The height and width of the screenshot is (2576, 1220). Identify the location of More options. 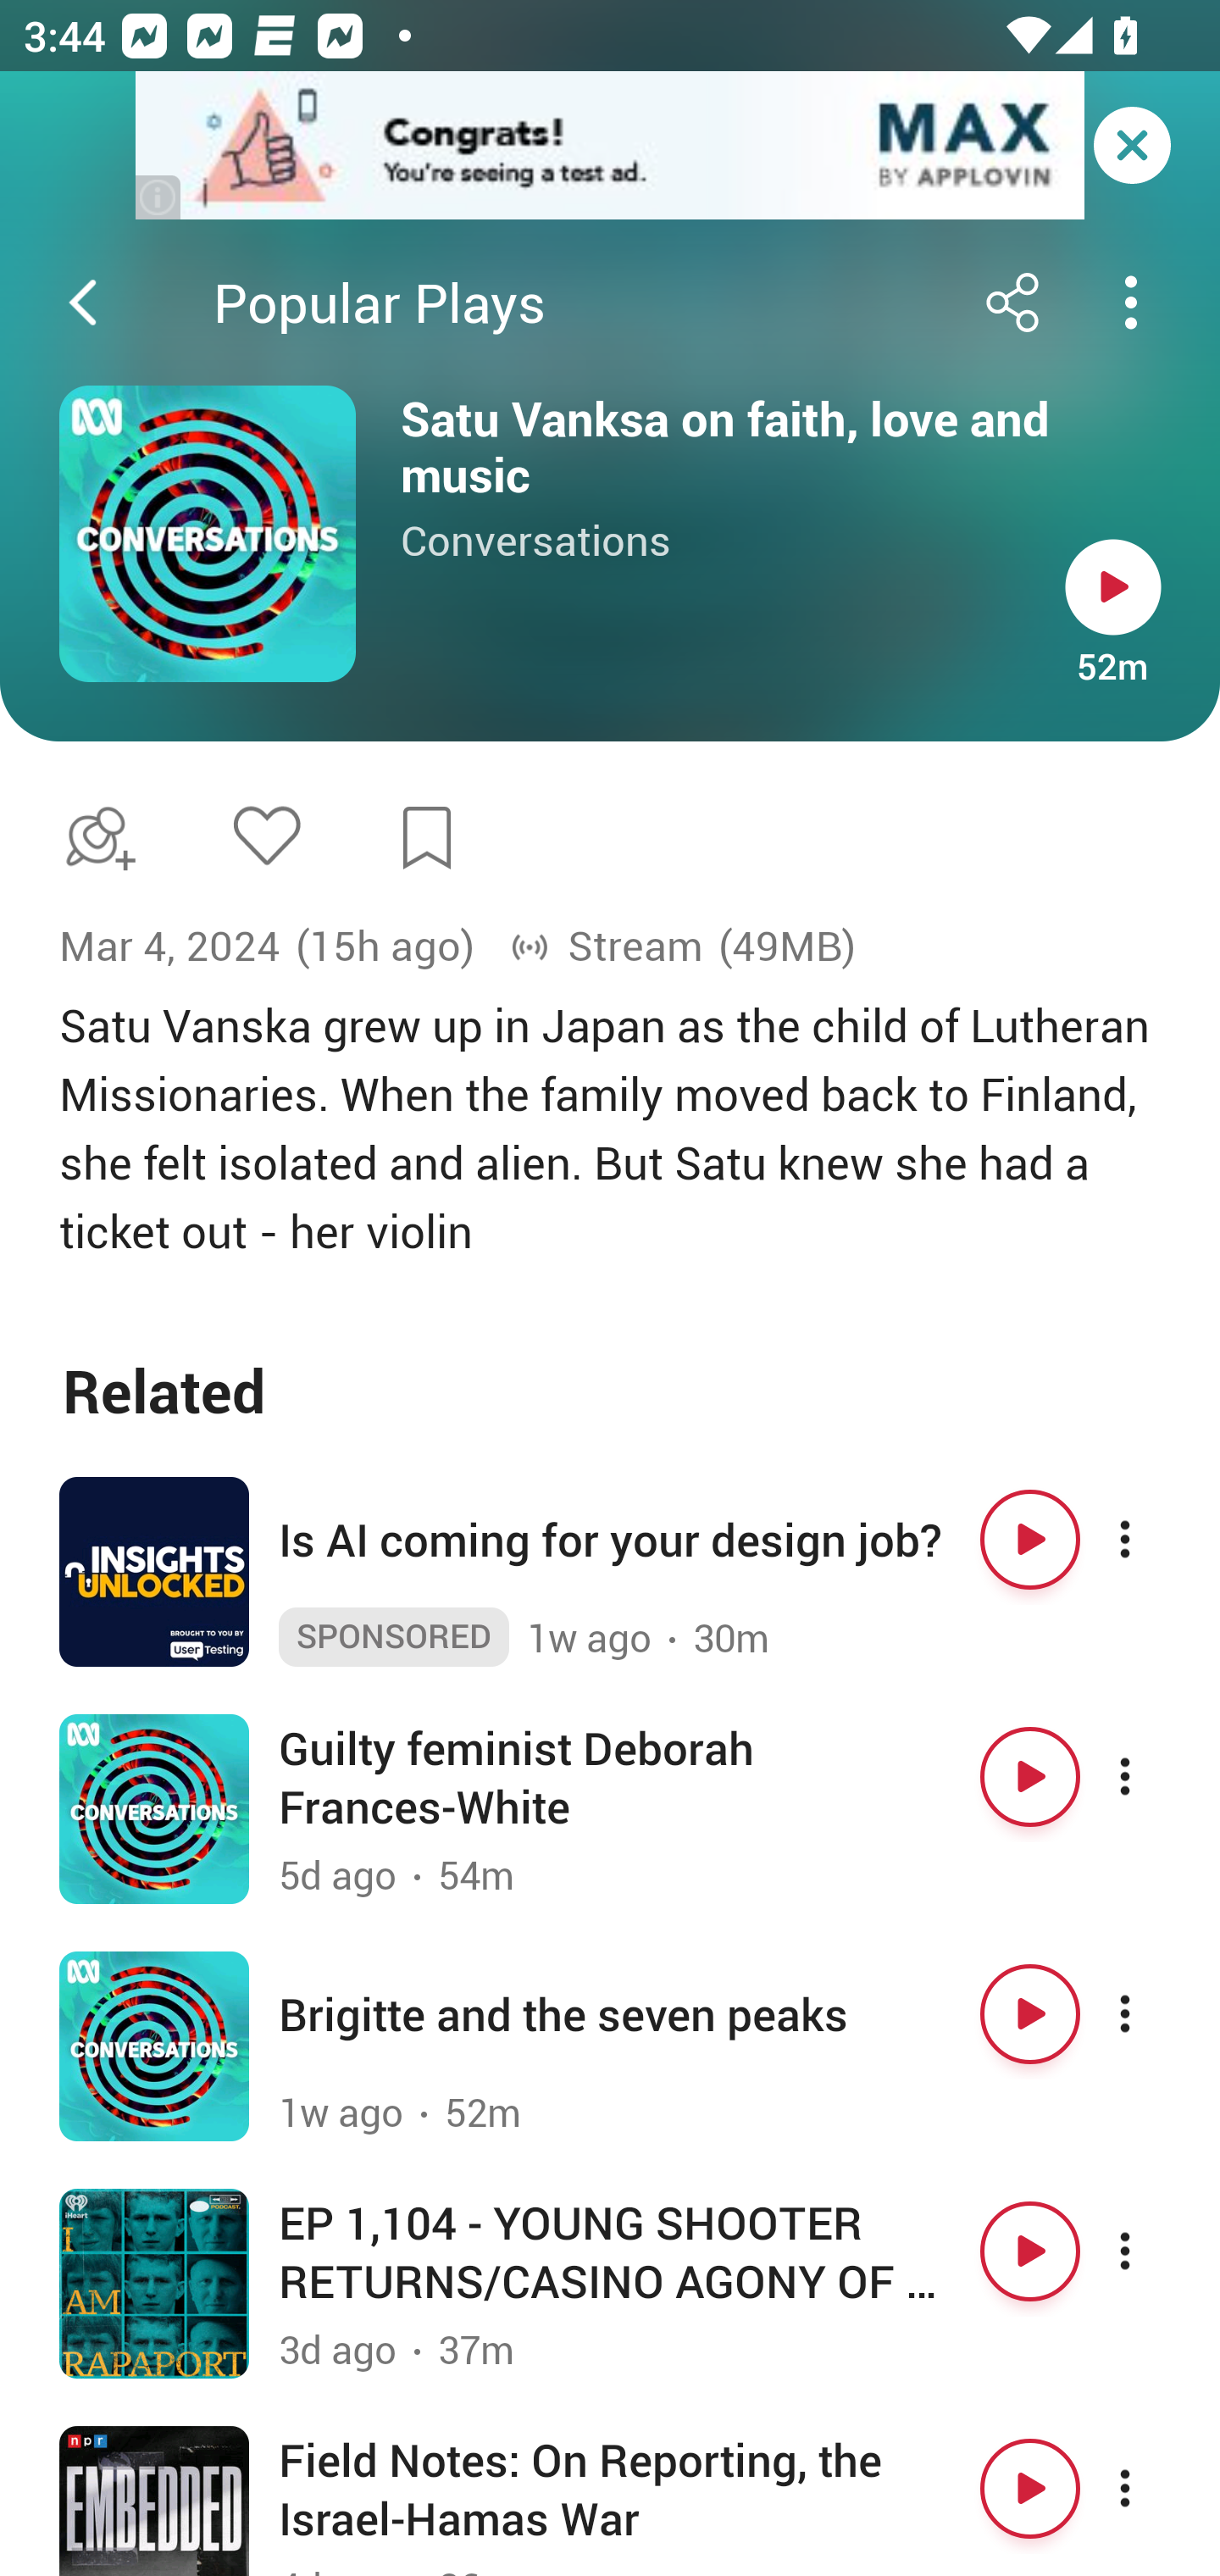
(1154, 2488).